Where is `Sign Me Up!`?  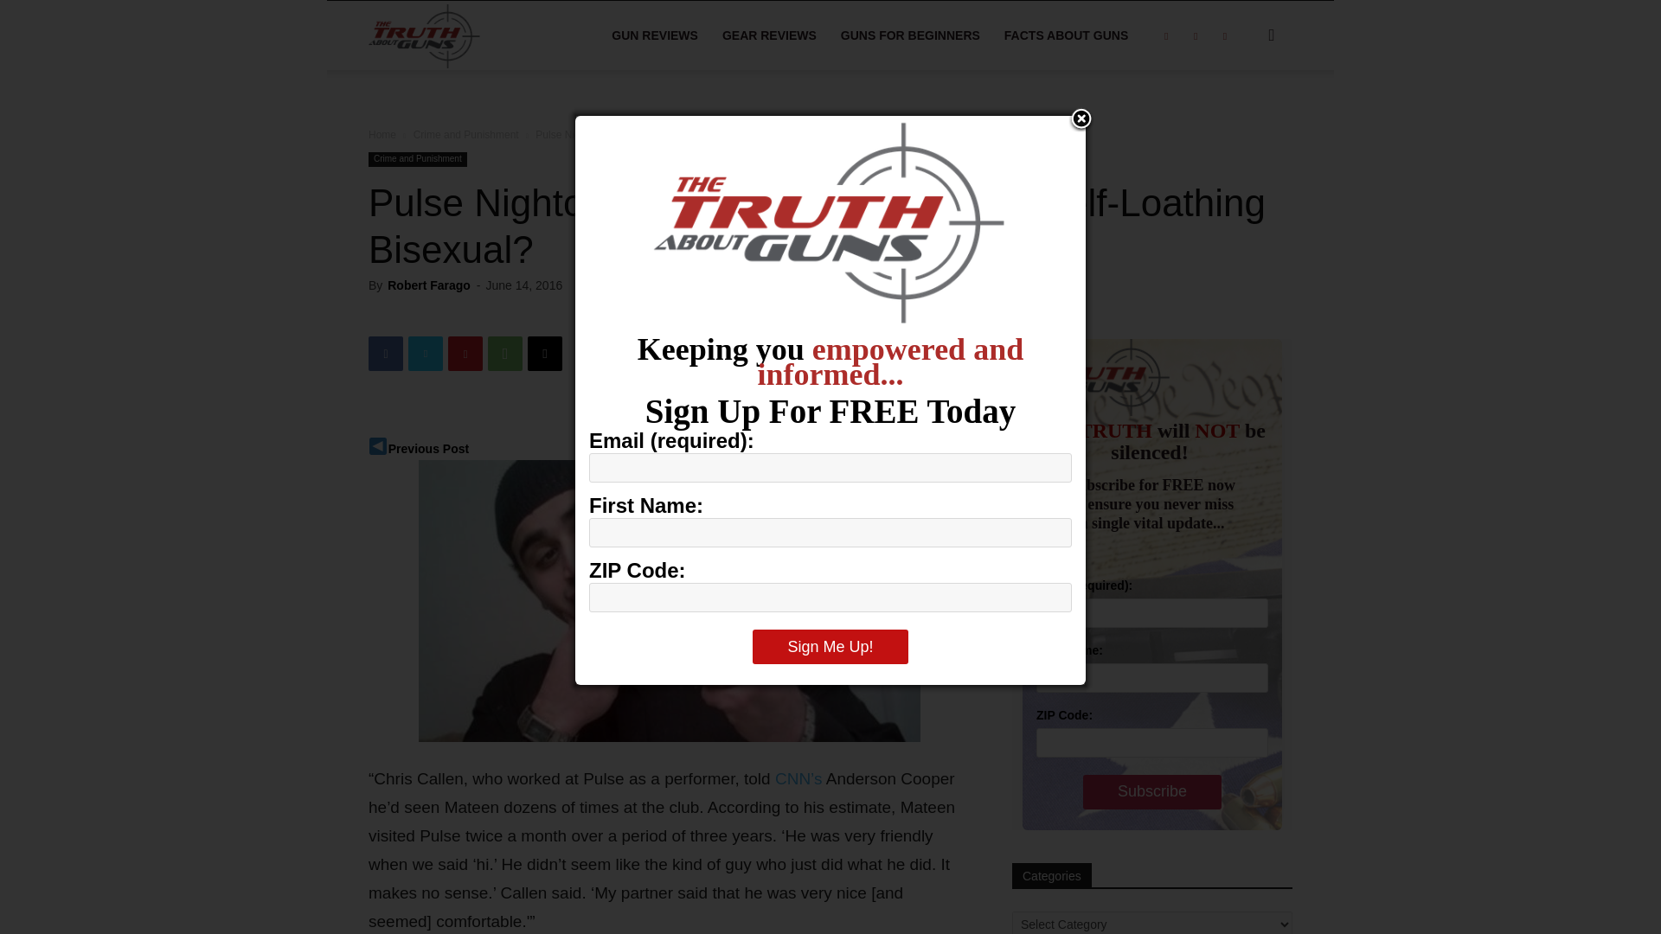
Sign Me Up! is located at coordinates (829, 646).